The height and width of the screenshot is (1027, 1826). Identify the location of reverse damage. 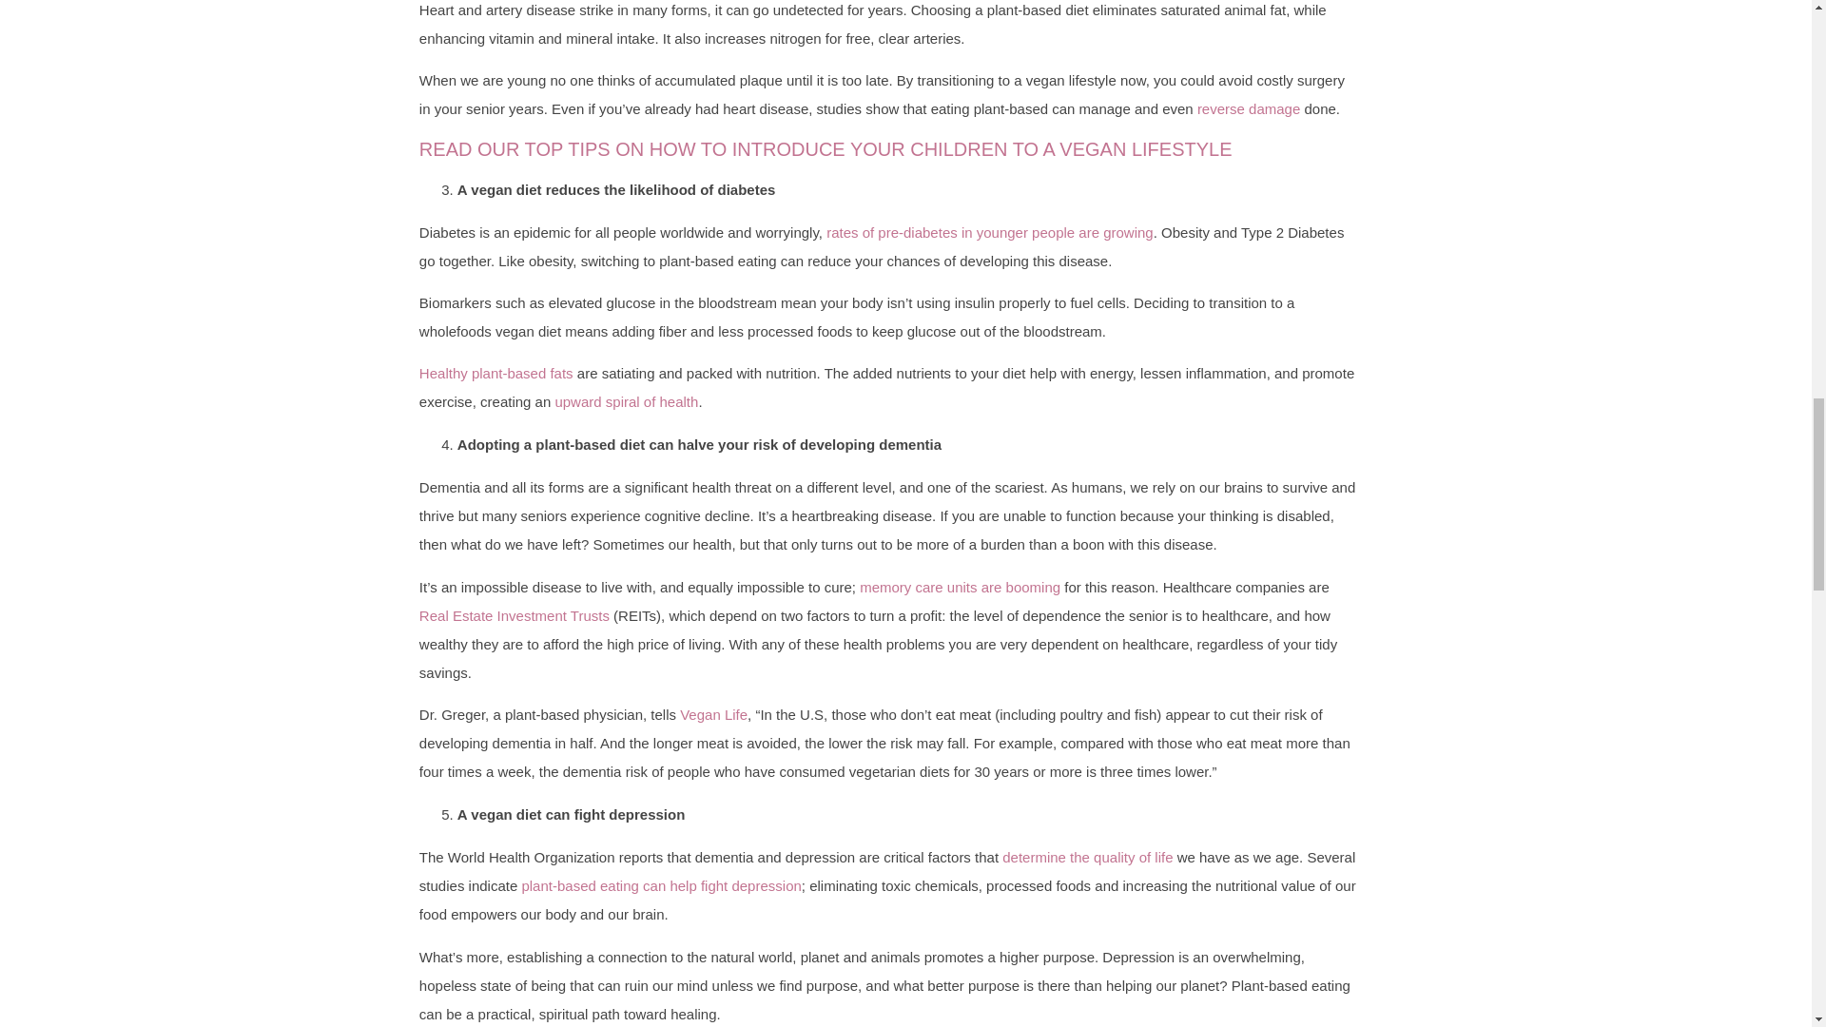
(1249, 108).